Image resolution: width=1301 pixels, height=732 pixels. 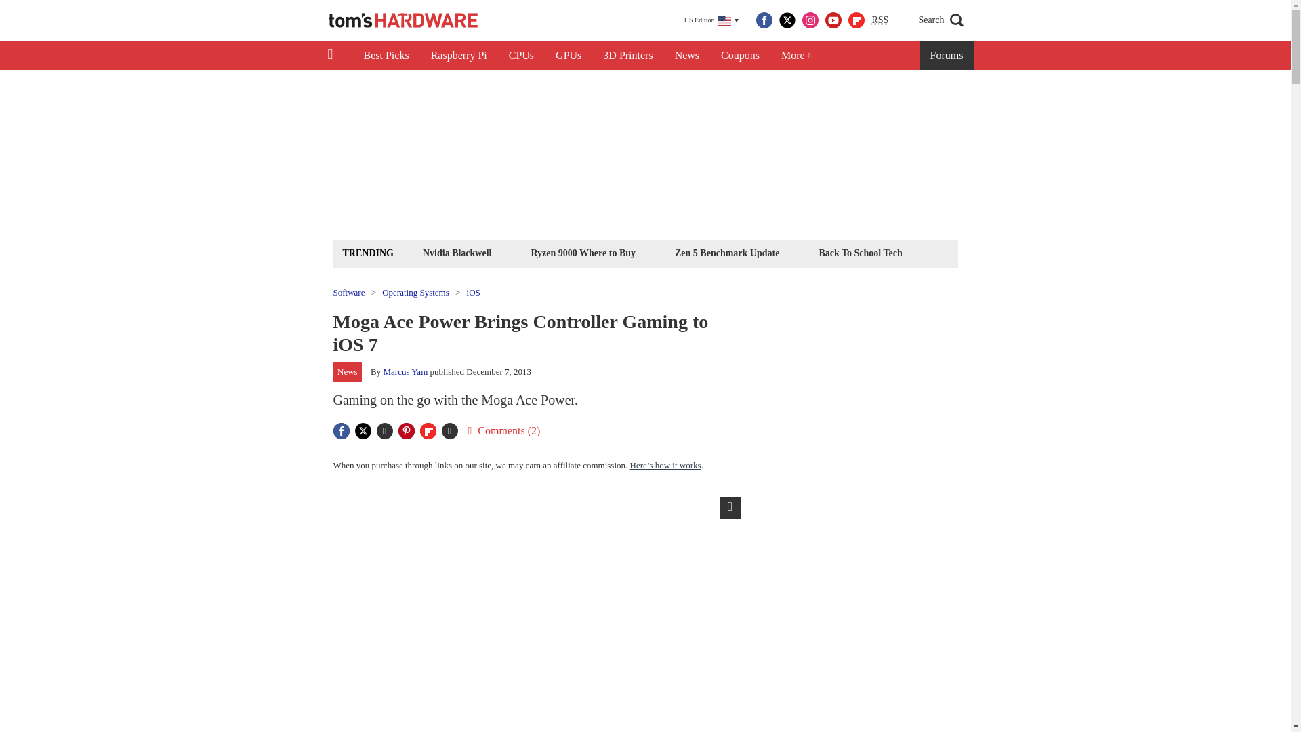 I want to click on RSS, so click(x=880, y=20).